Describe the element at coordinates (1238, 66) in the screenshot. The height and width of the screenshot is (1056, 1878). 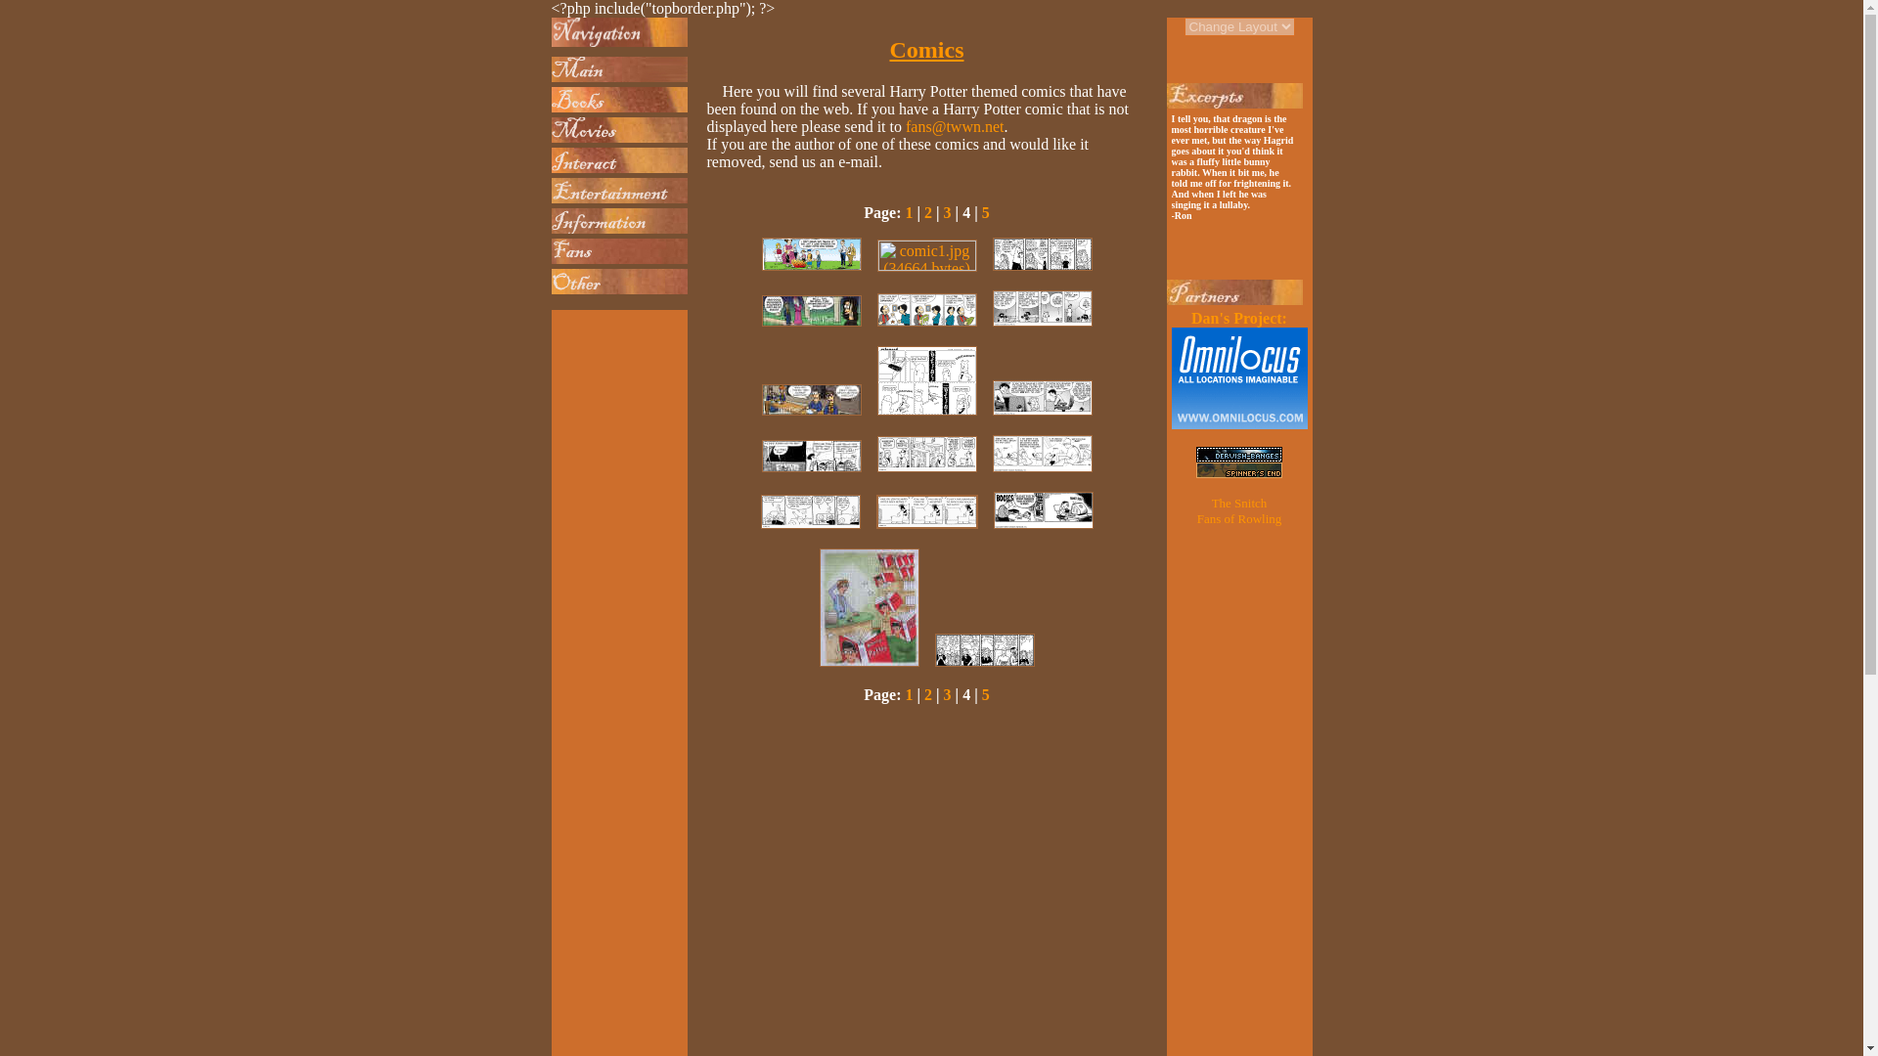
I see `Advertisement` at that location.